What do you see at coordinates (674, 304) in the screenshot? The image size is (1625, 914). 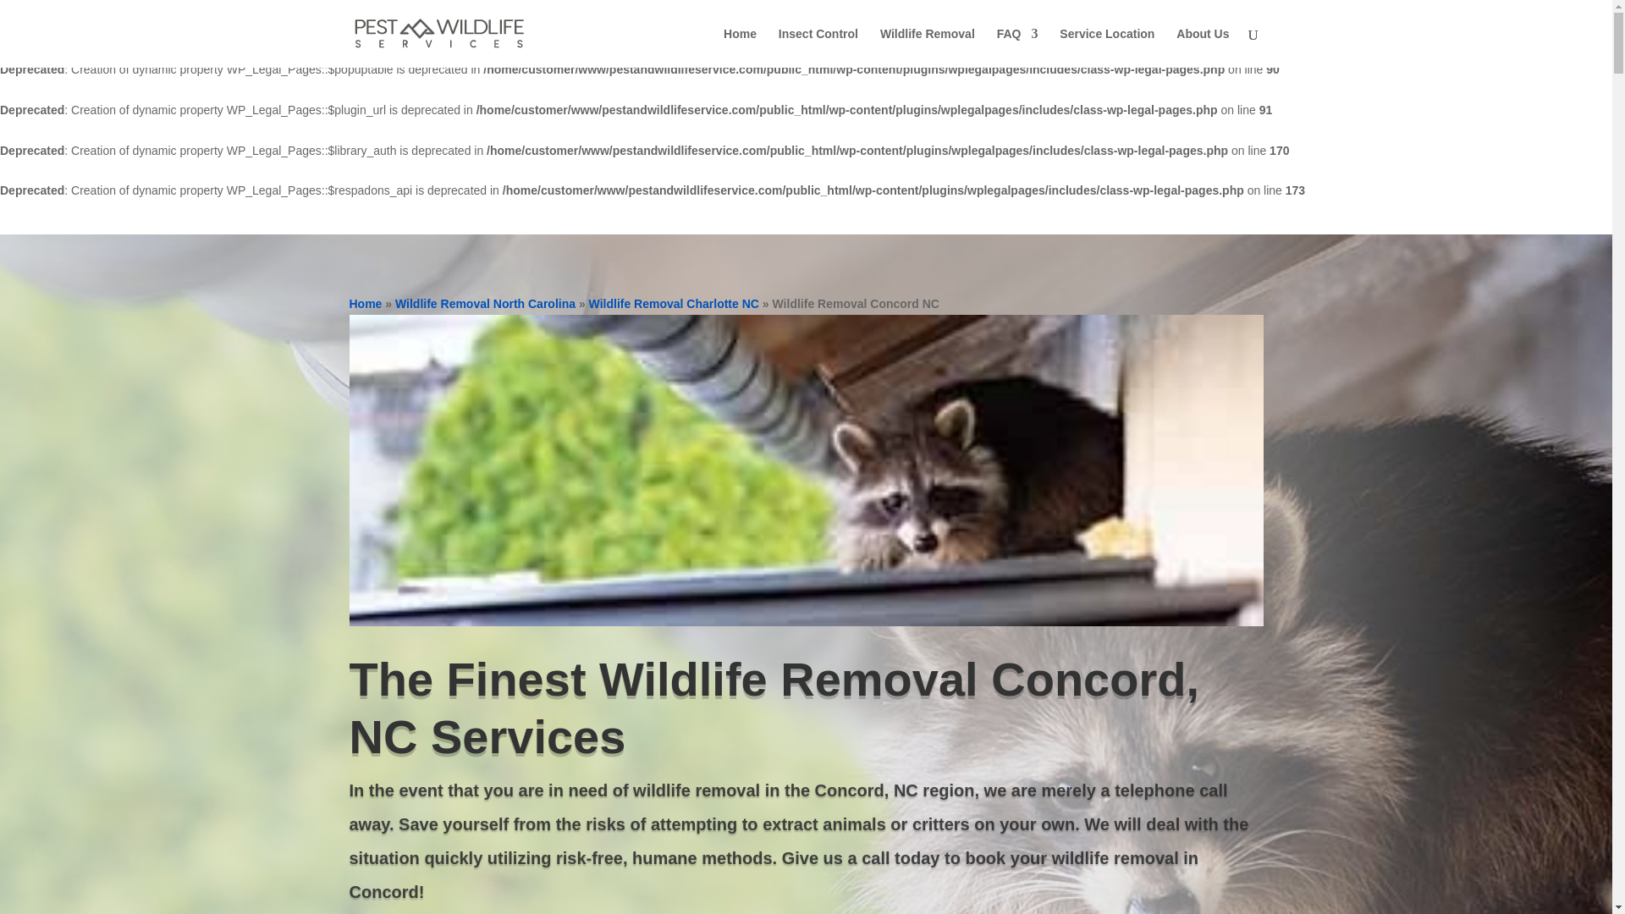 I see `Wildlife Removal Charlotte NC` at bounding box center [674, 304].